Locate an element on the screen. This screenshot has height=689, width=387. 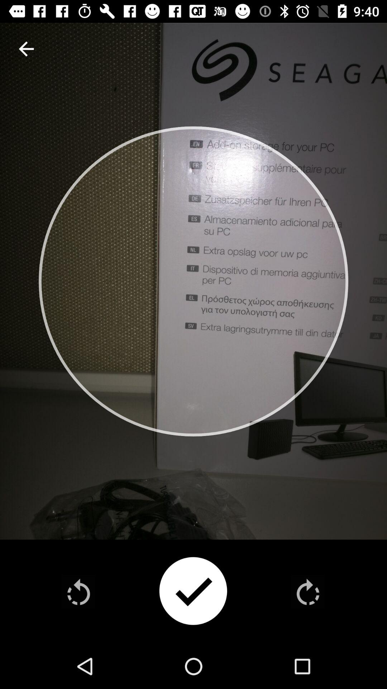
rotate picture clockwise is located at coordinates (308, 592).